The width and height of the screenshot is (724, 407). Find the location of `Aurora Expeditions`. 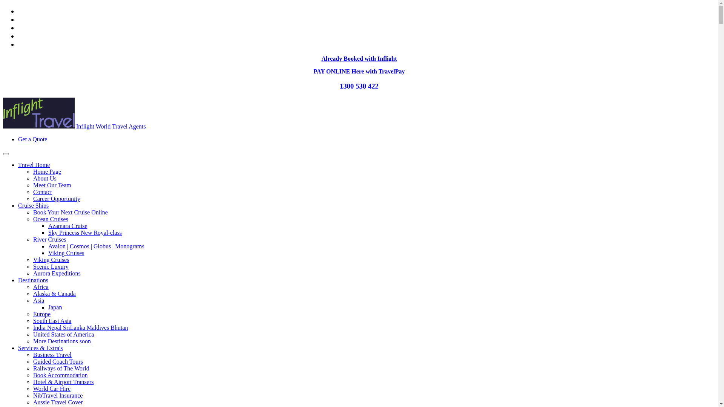

Aurora Expeditions is located at coordinates (57, 274).